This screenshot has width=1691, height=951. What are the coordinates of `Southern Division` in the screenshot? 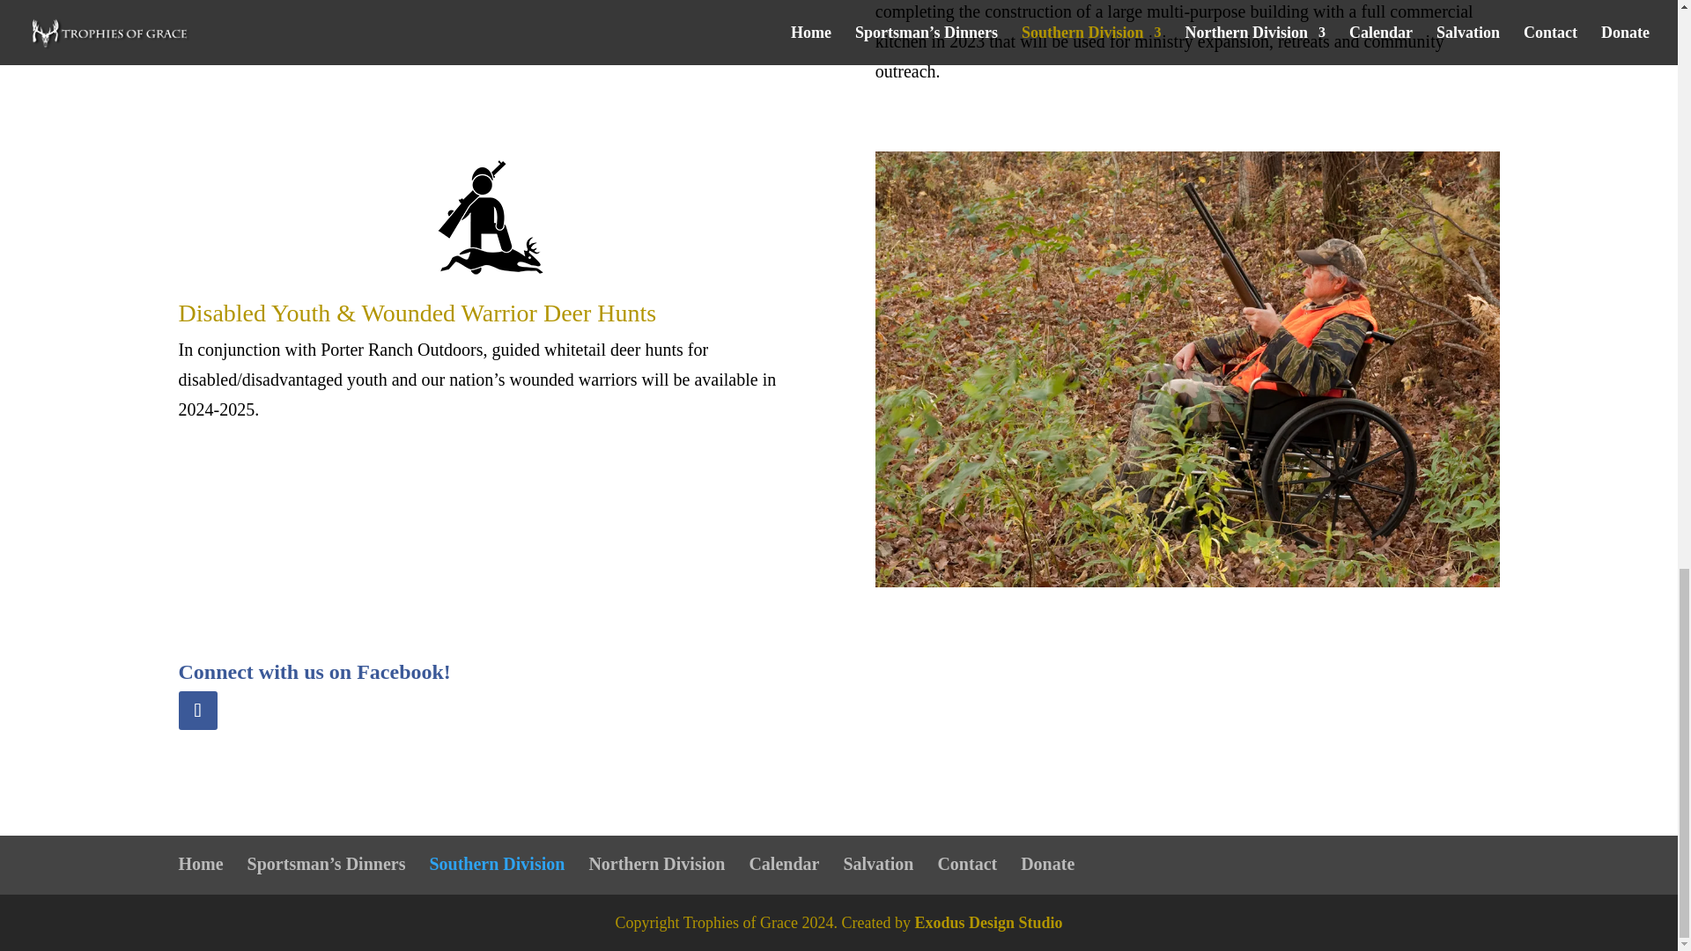 It's located at (497, 863).